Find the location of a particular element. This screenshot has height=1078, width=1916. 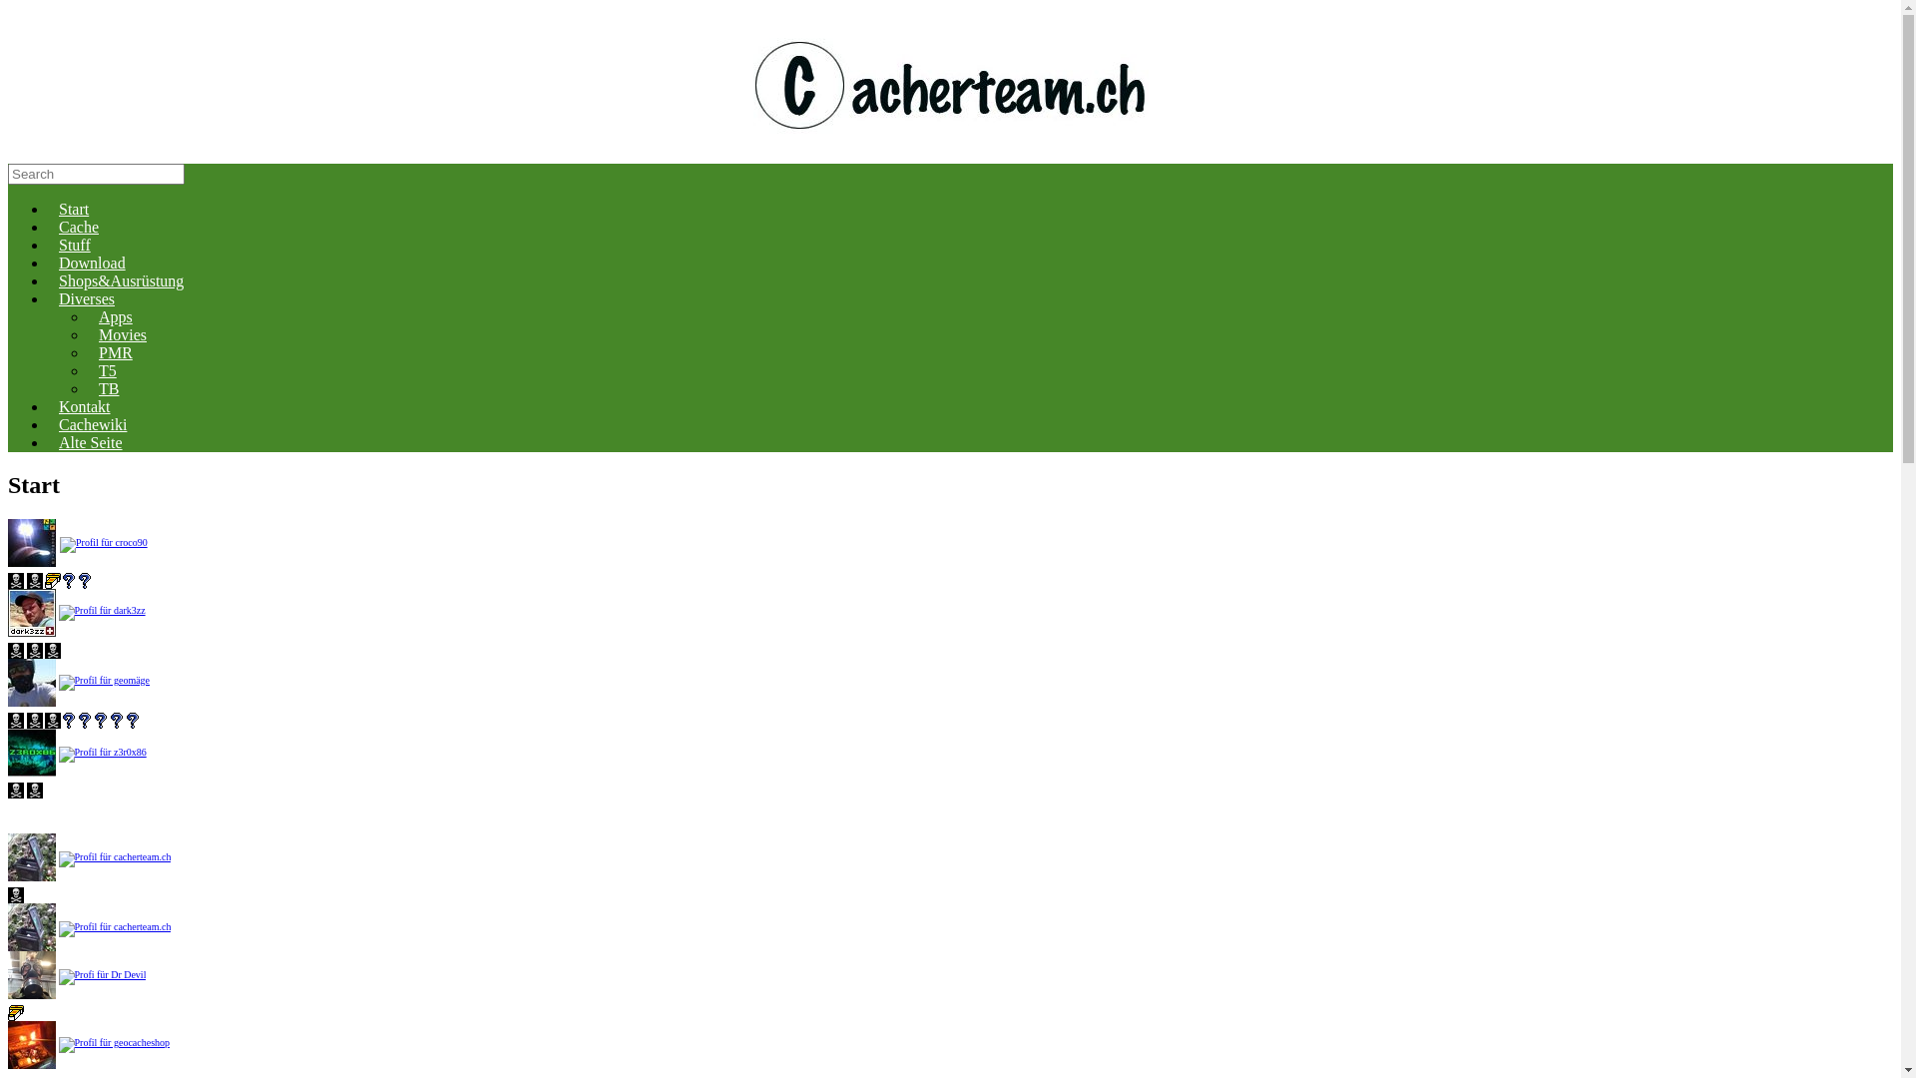

Diverses is located at coordinates (87, 299).